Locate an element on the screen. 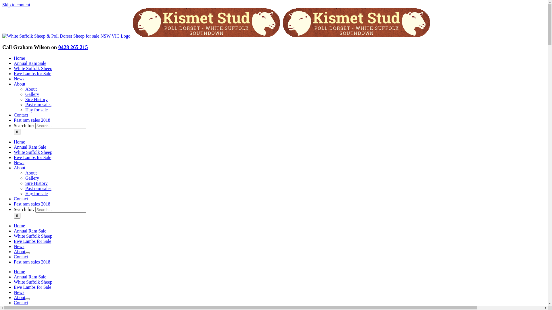 This screenshot has width=552, height=310. News is located at coordinates (19, 292).